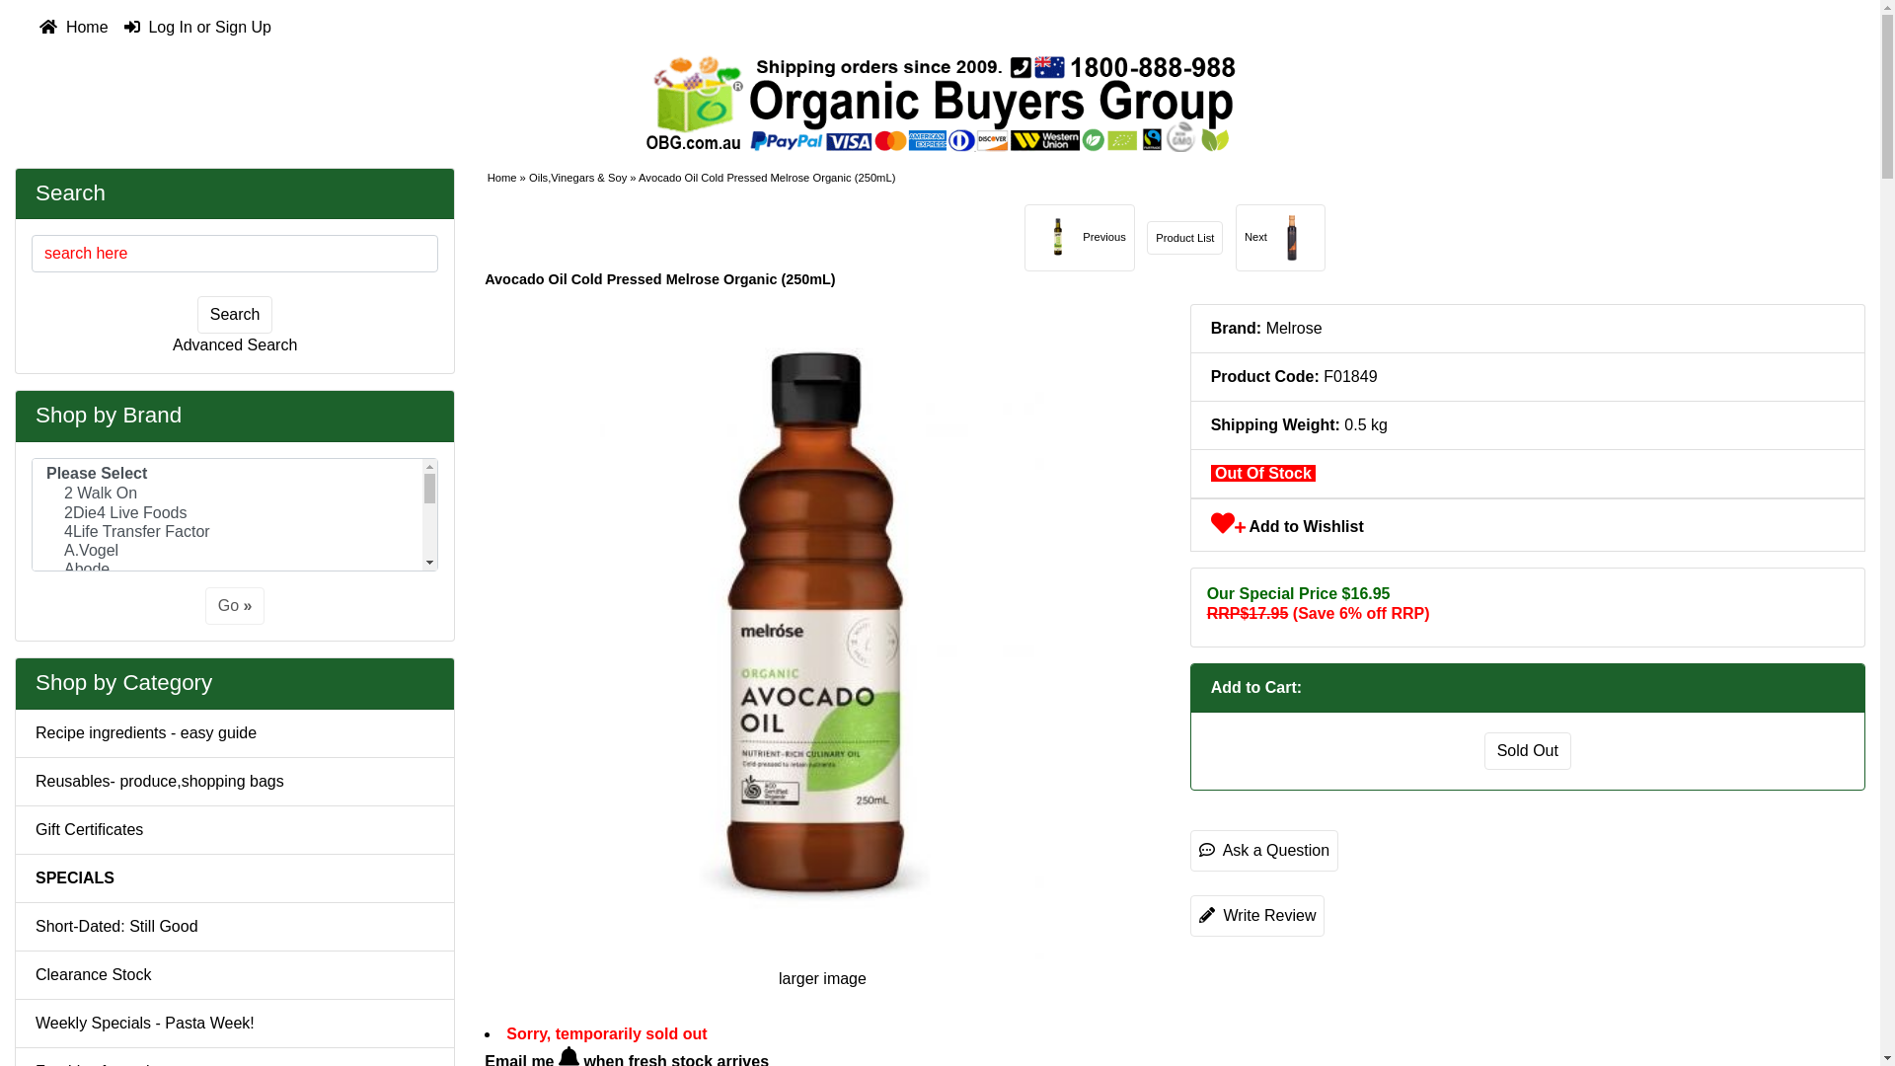 Image resolution: width=1895 pixels, height=1066 pixels. I want to click on  Home, so click(74, 28).